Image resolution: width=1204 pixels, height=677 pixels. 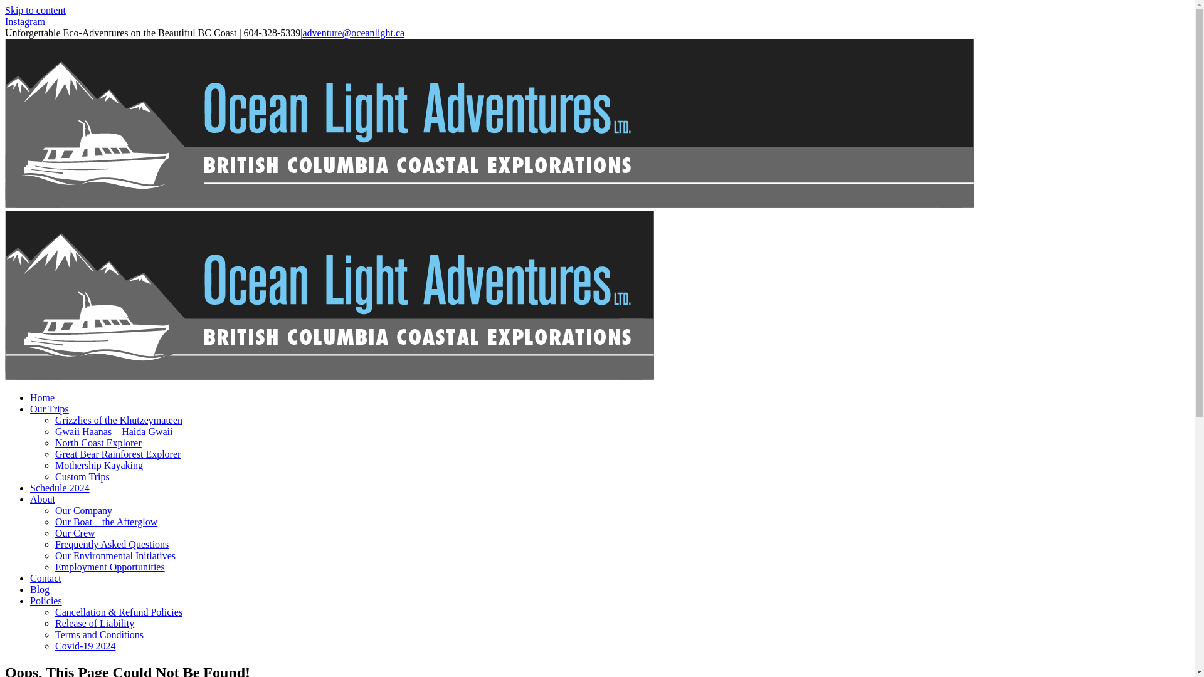 I want to click on Our Environmental Initiatives, so click(x=115, y=555).